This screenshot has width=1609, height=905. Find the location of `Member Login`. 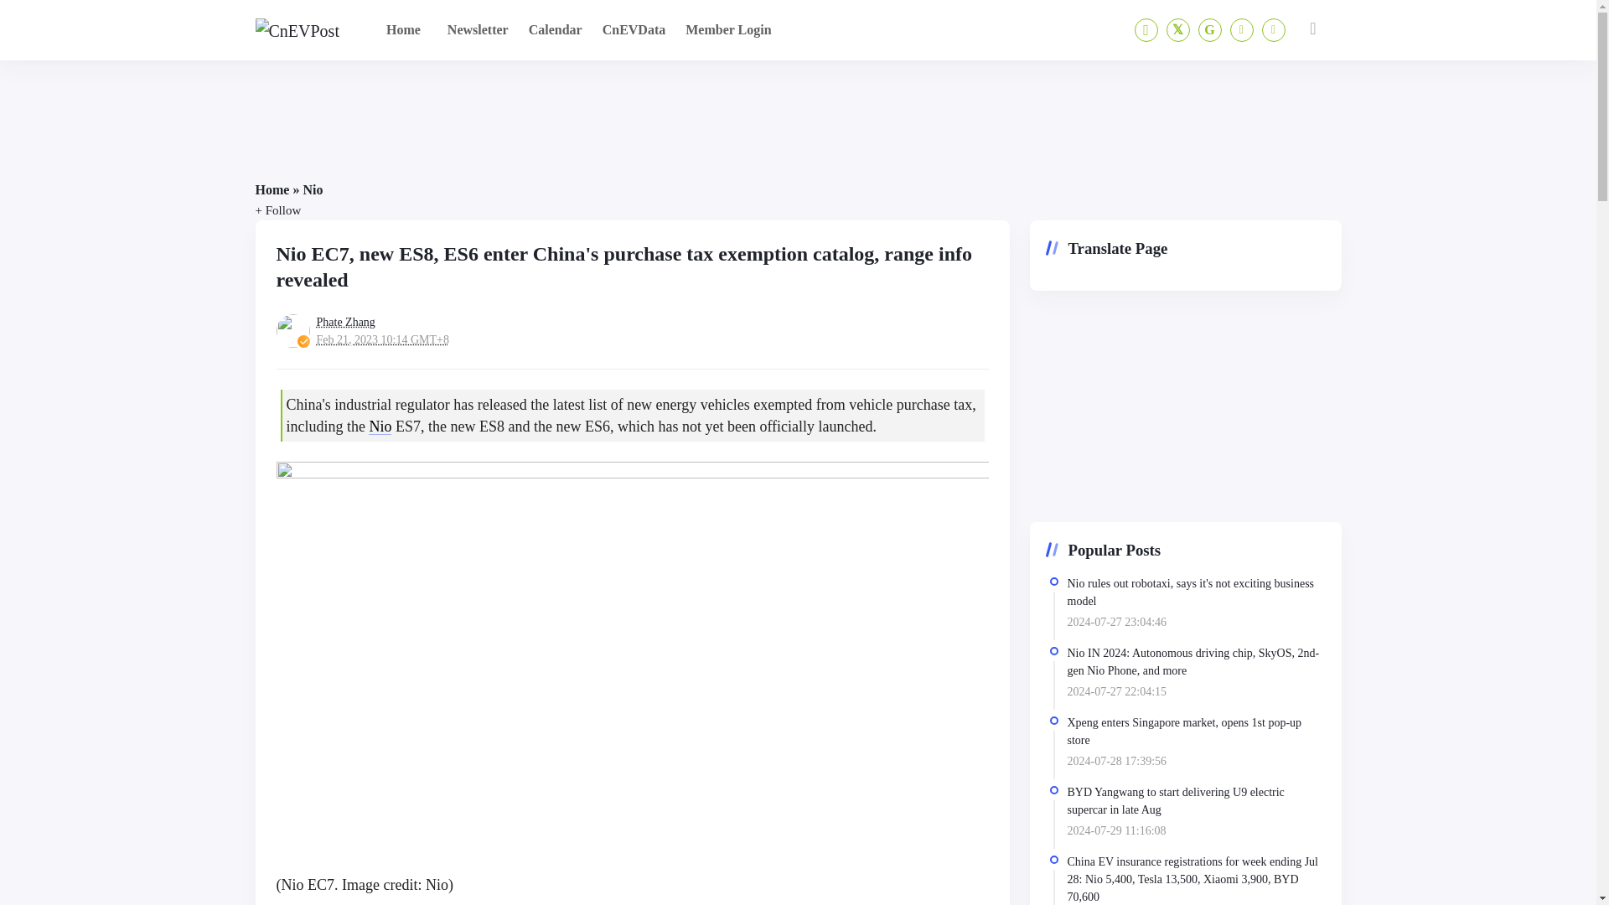

Member Login is located at coordinates (727, 30).